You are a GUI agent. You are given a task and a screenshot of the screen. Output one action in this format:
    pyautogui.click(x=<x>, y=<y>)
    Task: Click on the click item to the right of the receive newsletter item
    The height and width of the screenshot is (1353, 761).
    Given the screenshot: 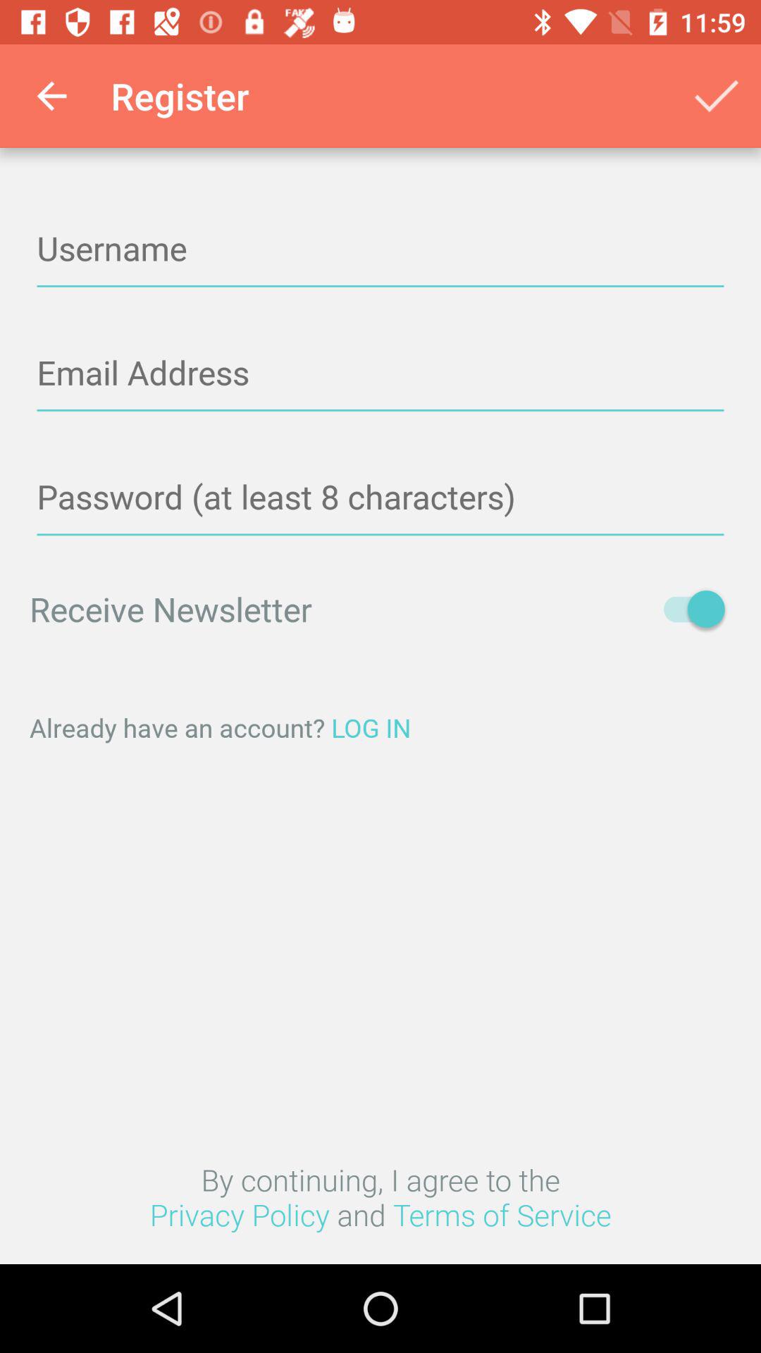 What is the action you would take?
    pyautogui.click(x=688, y=609)
    